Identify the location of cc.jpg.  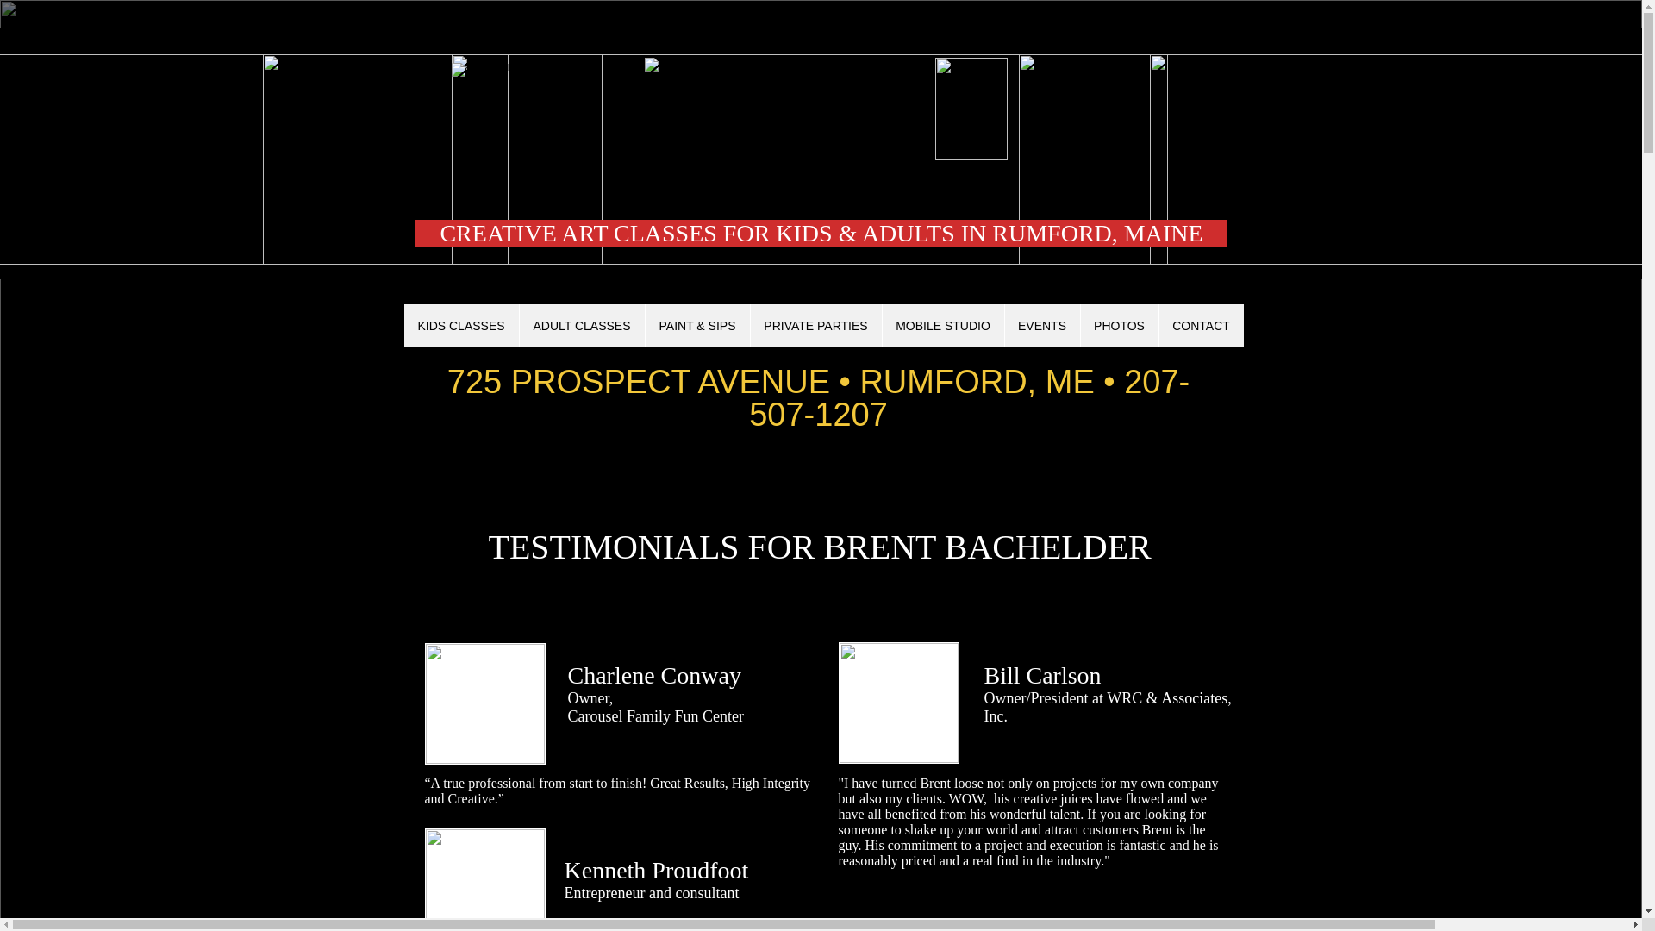
(484, 703).